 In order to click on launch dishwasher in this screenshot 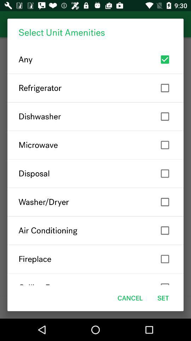, I will do `click(95, 117)`.